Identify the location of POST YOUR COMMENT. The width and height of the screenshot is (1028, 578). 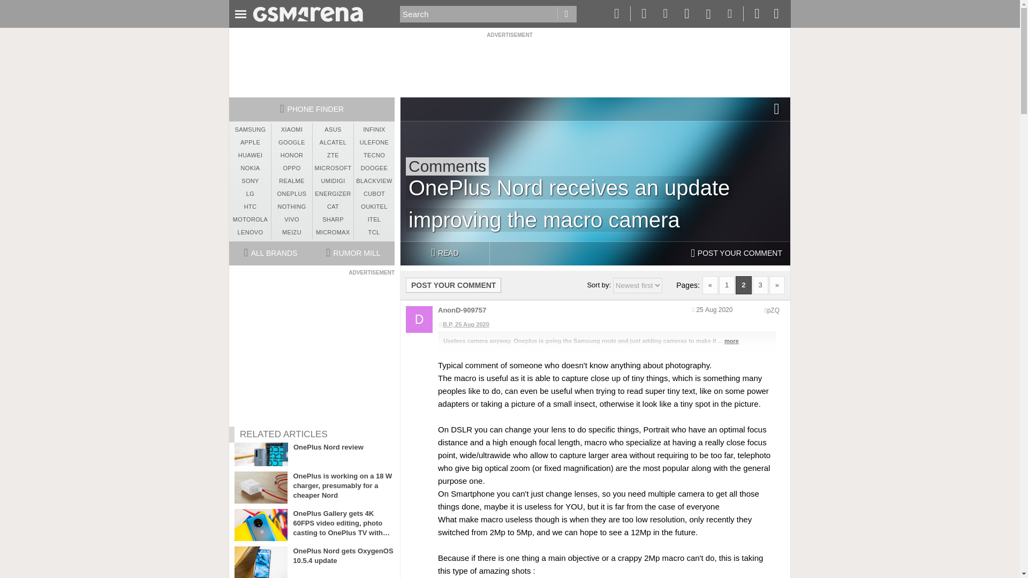
(736, 254).